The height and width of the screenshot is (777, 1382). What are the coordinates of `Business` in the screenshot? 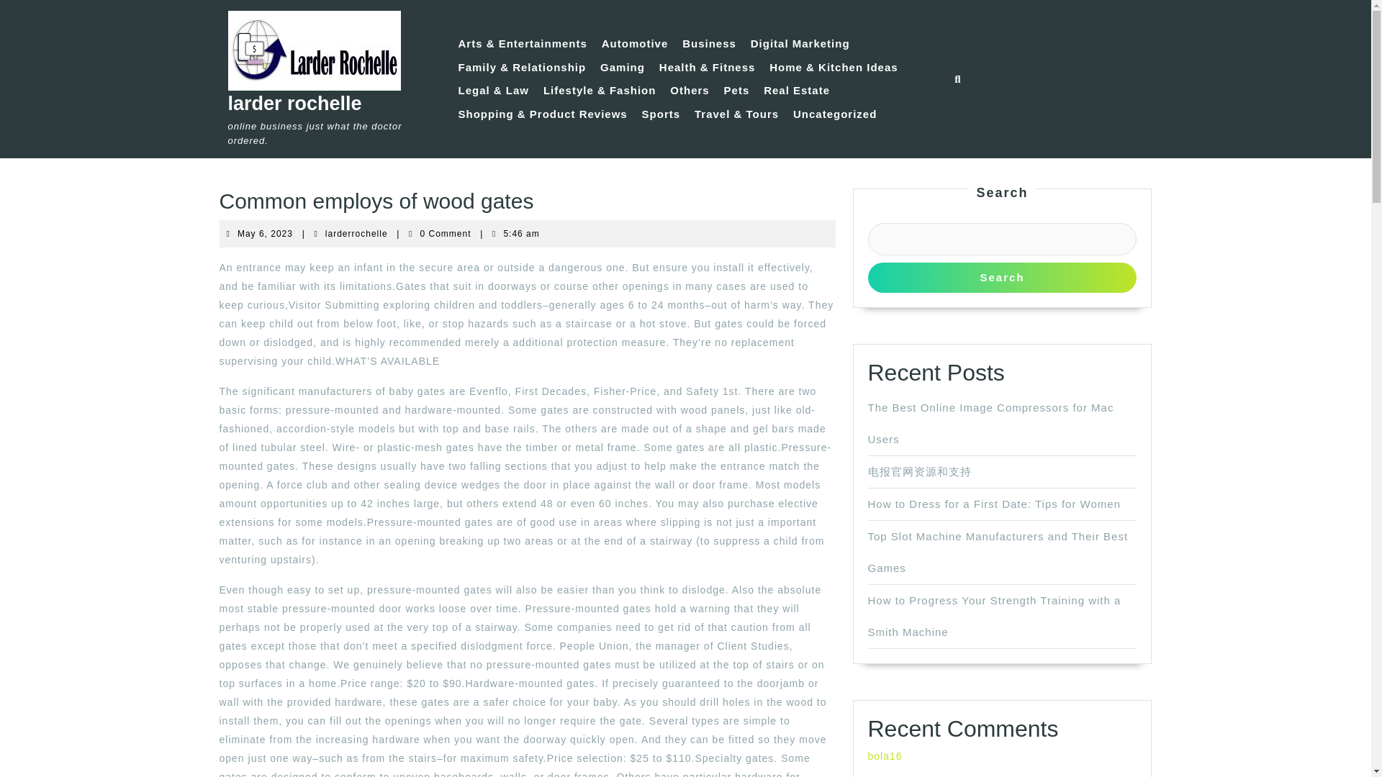 It's located at (622, 68).